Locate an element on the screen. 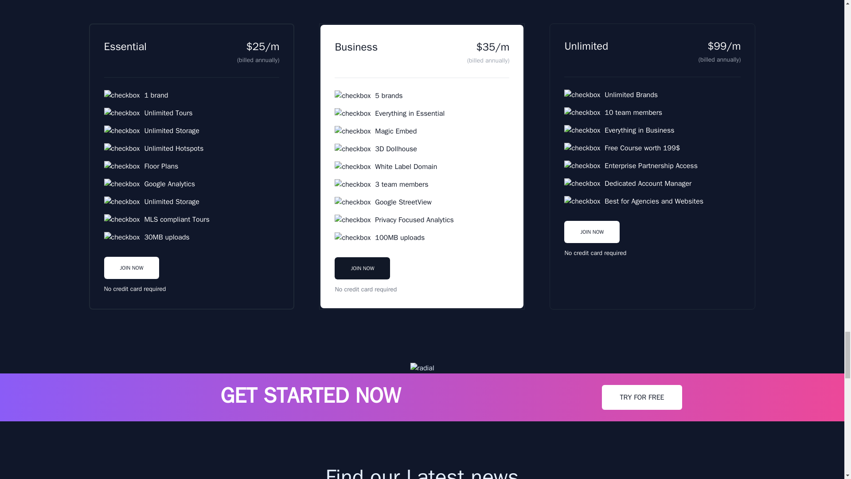 This screenshot has height=479, width=851. JOIN NOW is located at coordinates (131, 277).